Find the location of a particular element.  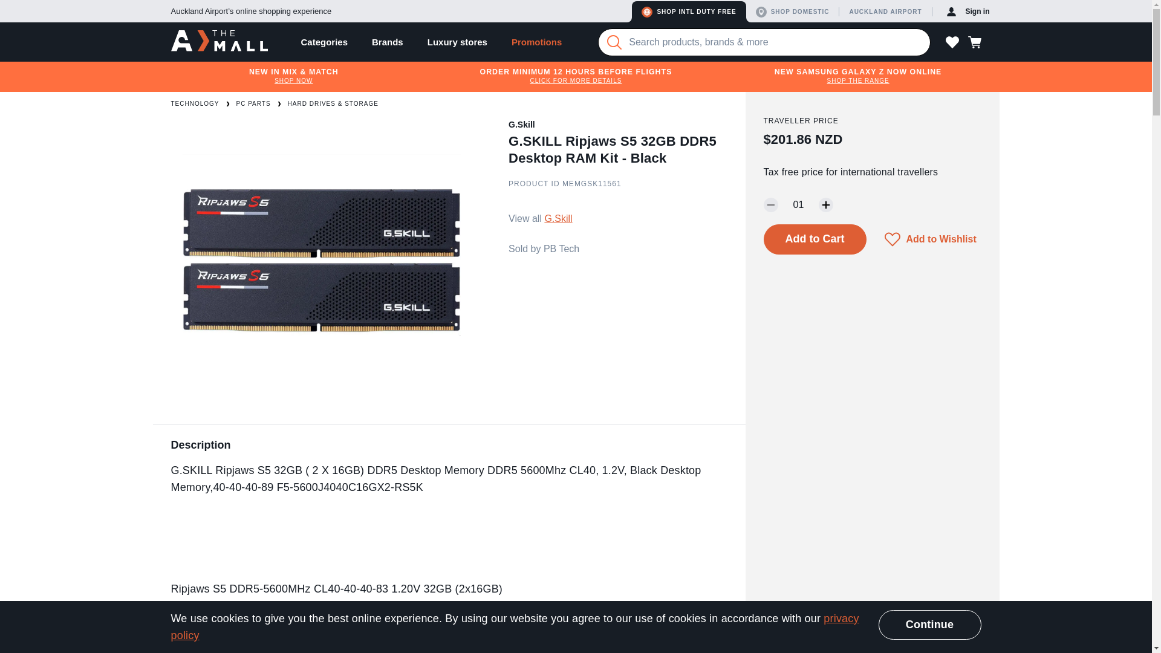

Categories is located at coordinates (324, 41).